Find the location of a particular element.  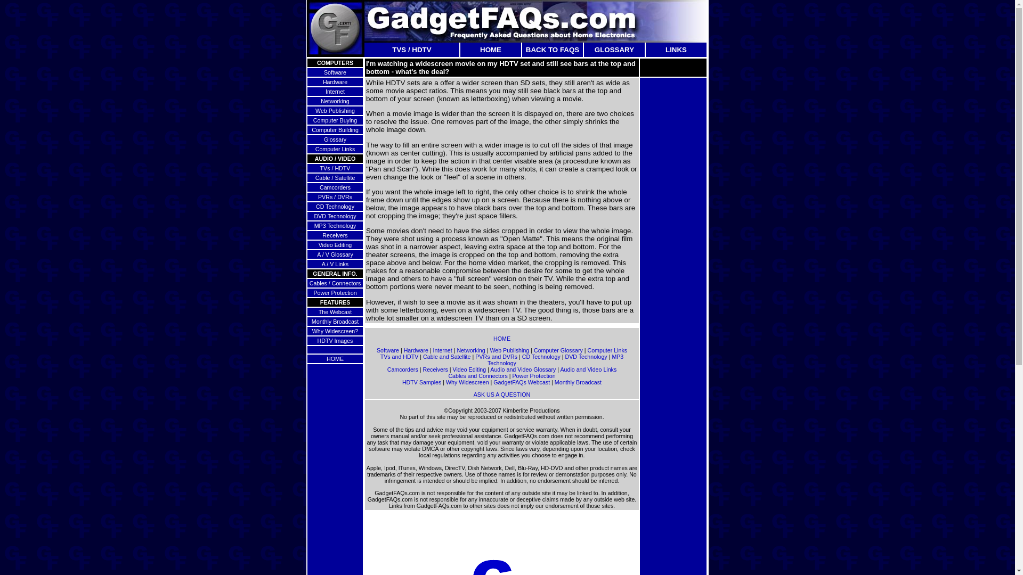

Software is located at coordinates (335, 72).